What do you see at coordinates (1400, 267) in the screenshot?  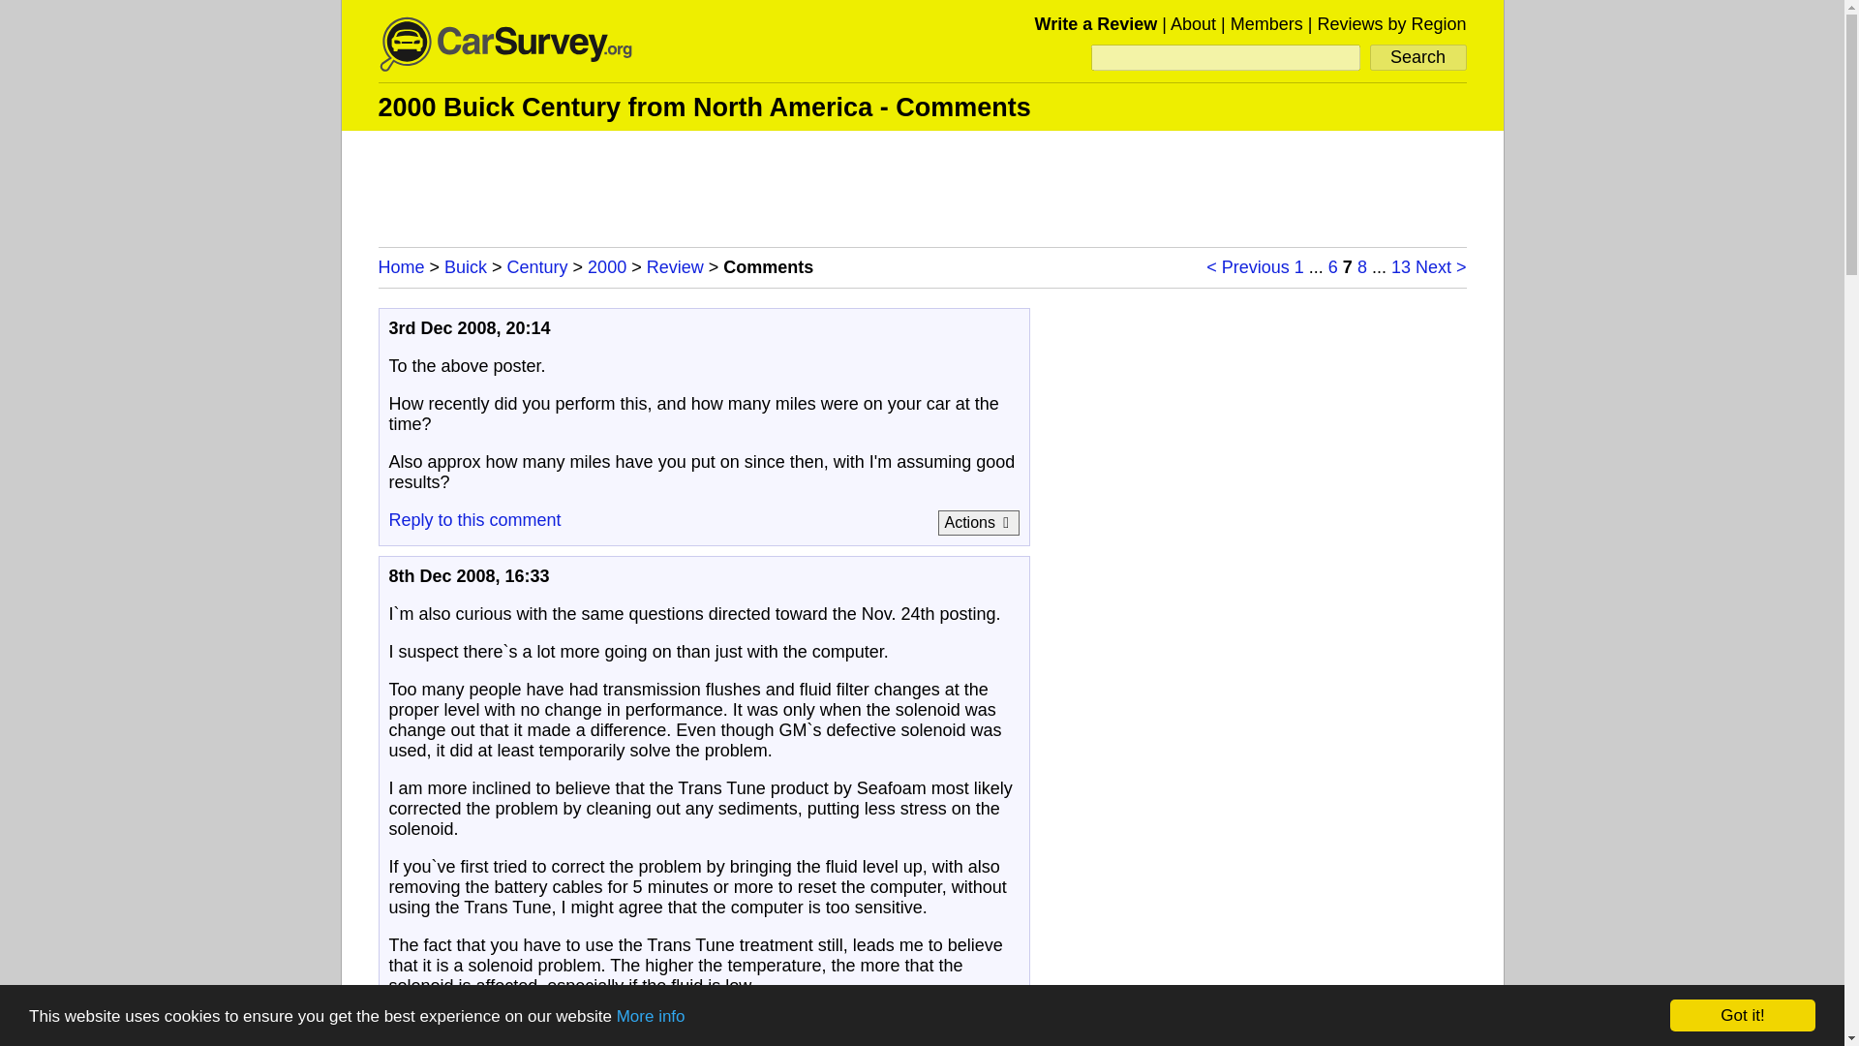 I see `13` at bounding box center [1400, 267].